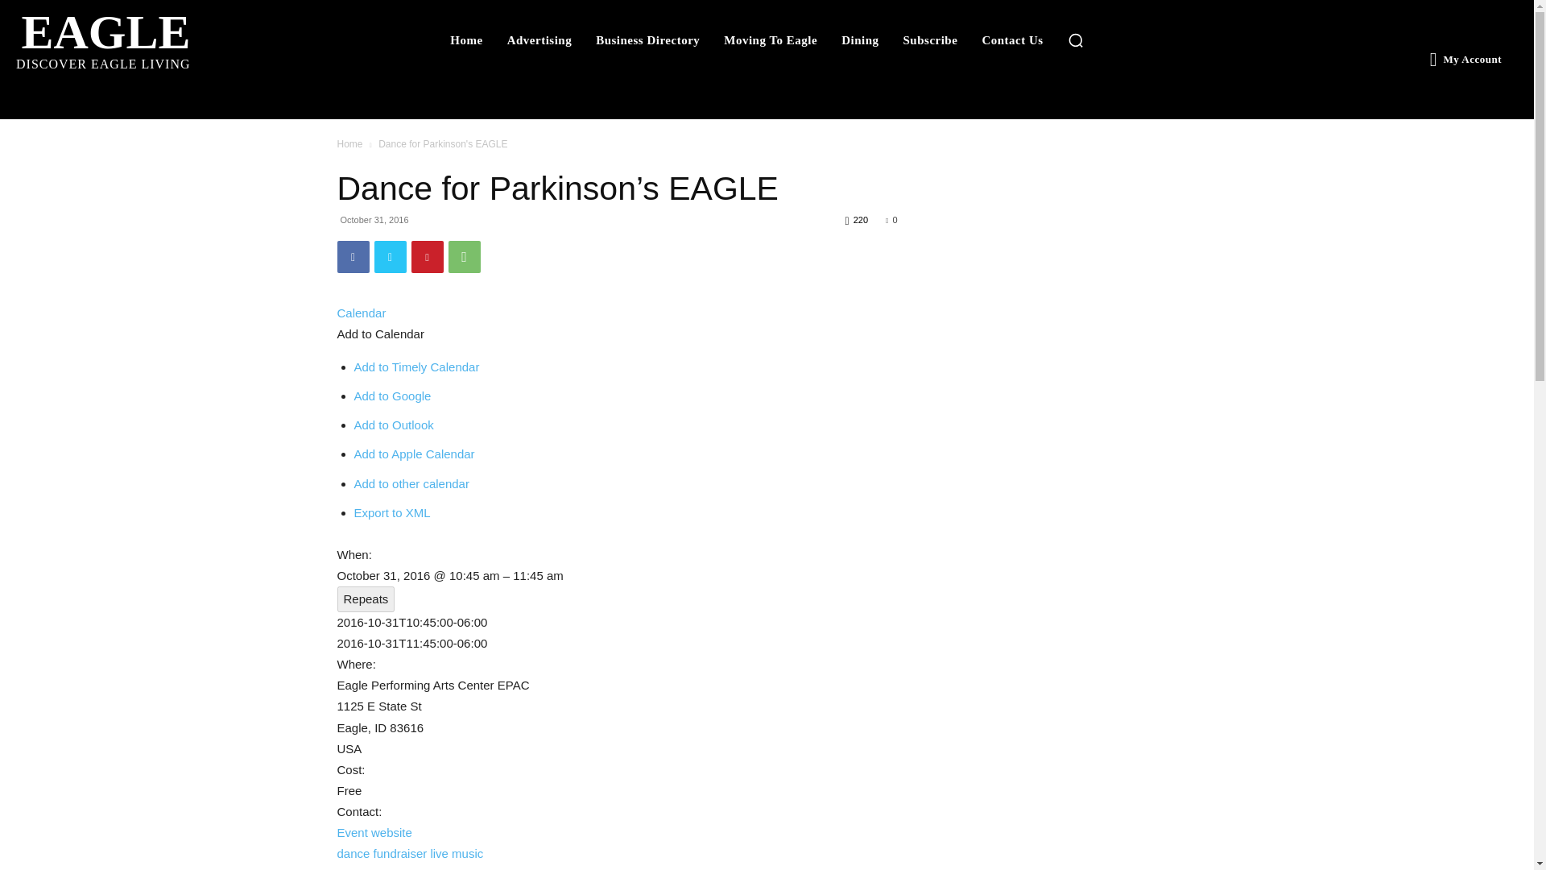 This screenshot has height=870, width=1546. What do you see at coordinates (392, 396) in the screenshot?
I see `Facebook` at bounding box center [392, 396].